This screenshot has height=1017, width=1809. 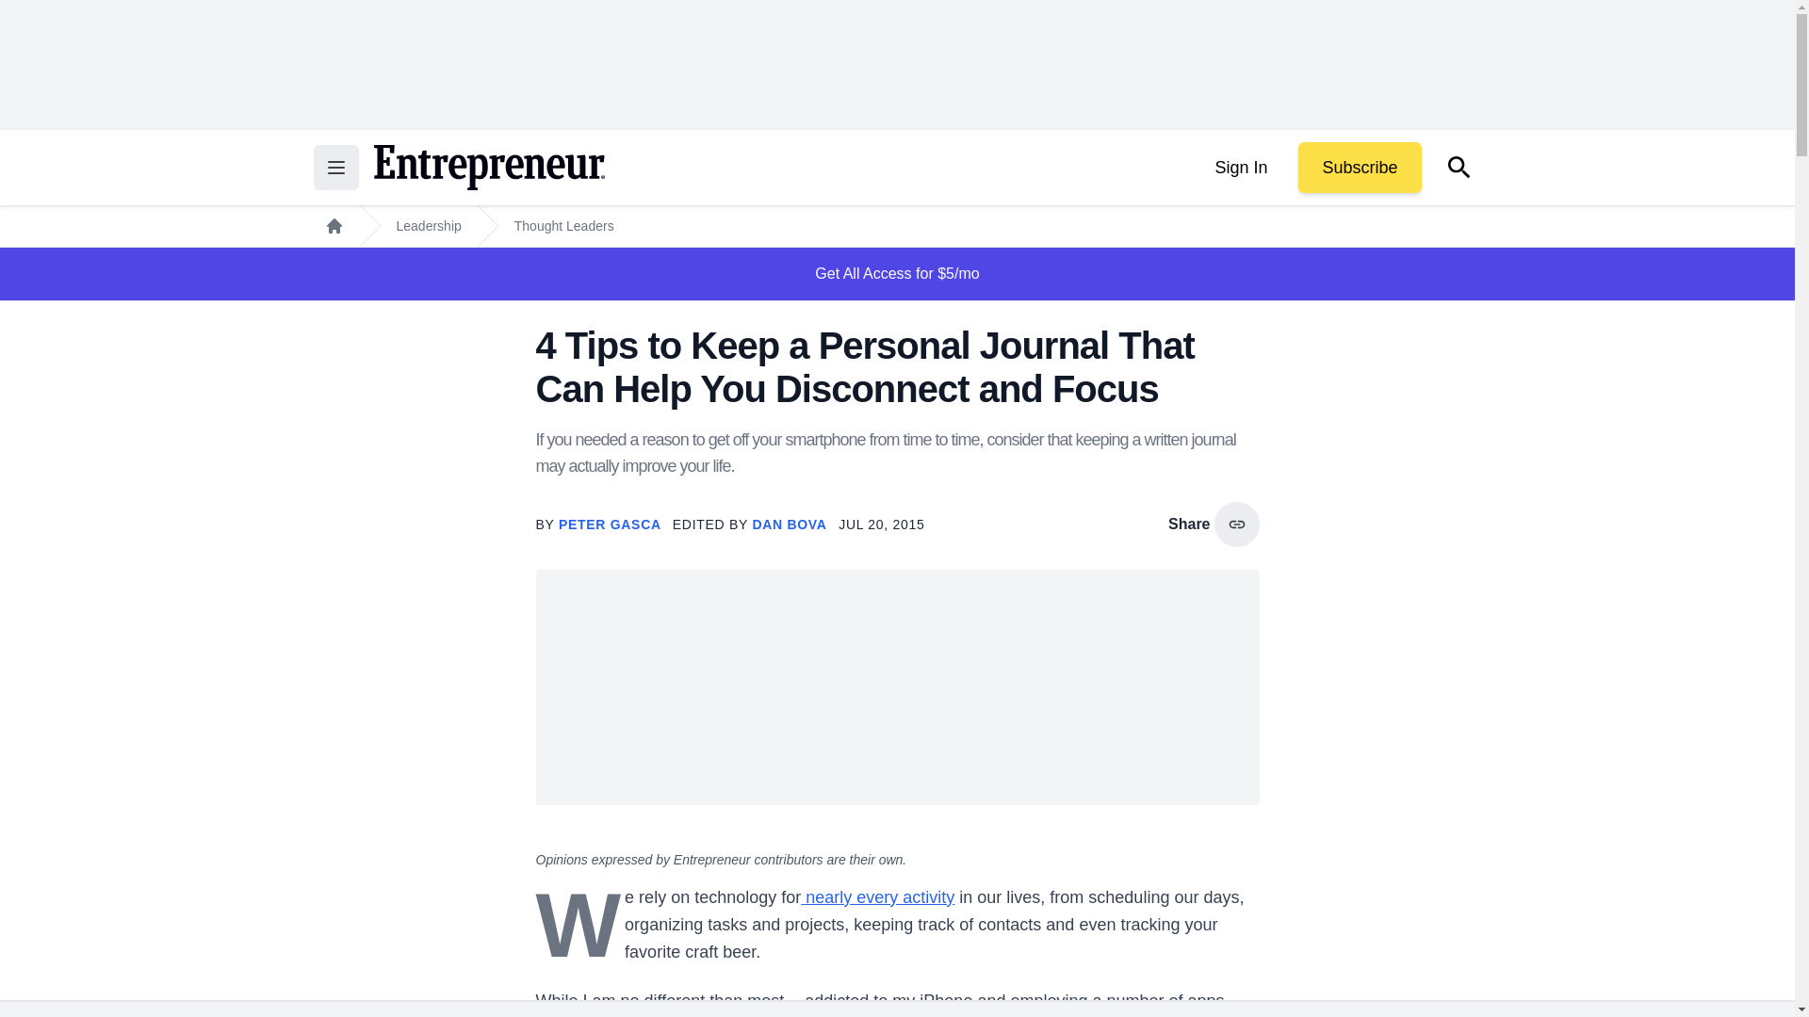 What do you see at coordinates (1359, 168) in the screenshot?
I see `Subscribe` at bounding box center [1359, 168].